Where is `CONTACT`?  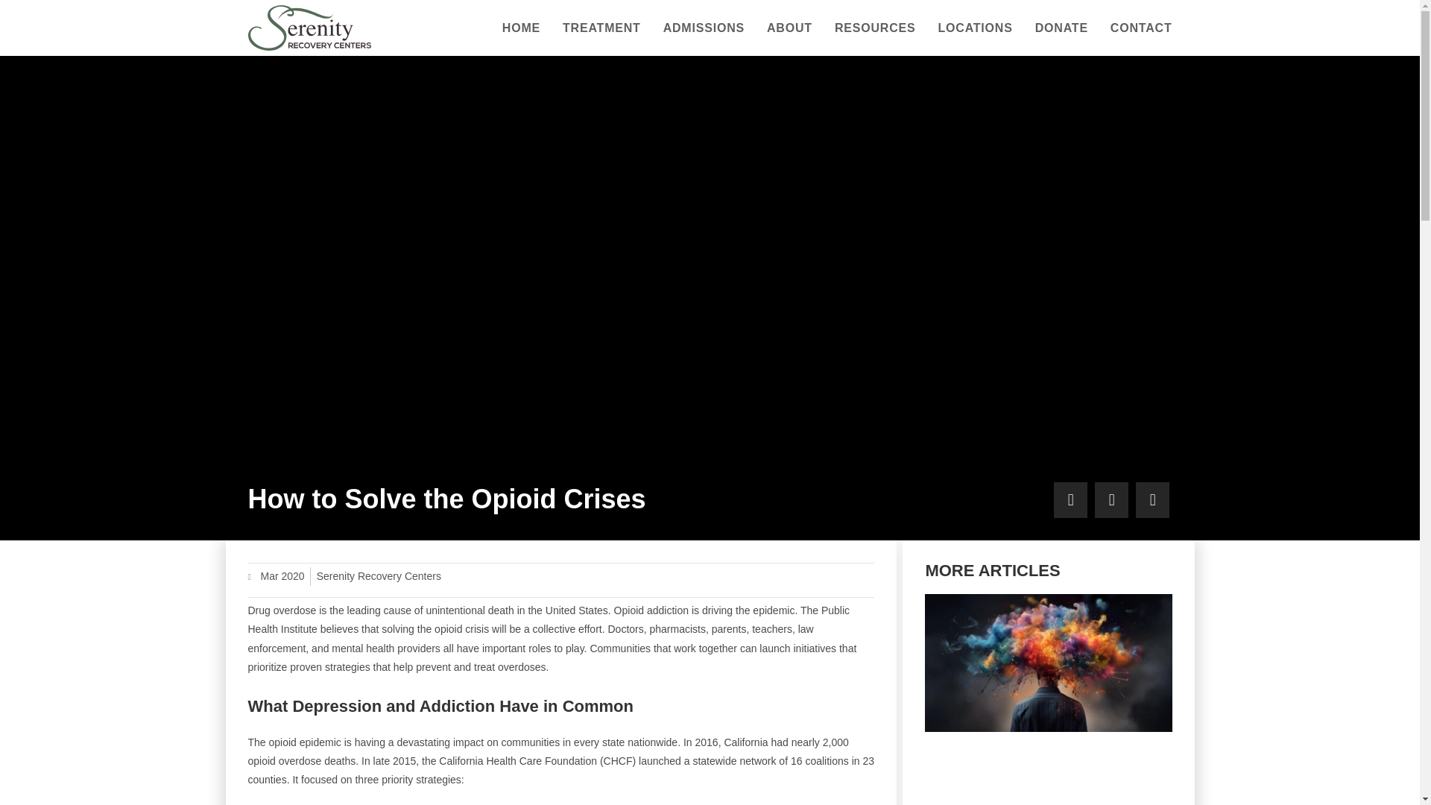 CONTACT is located at coordinates (1140, 28).